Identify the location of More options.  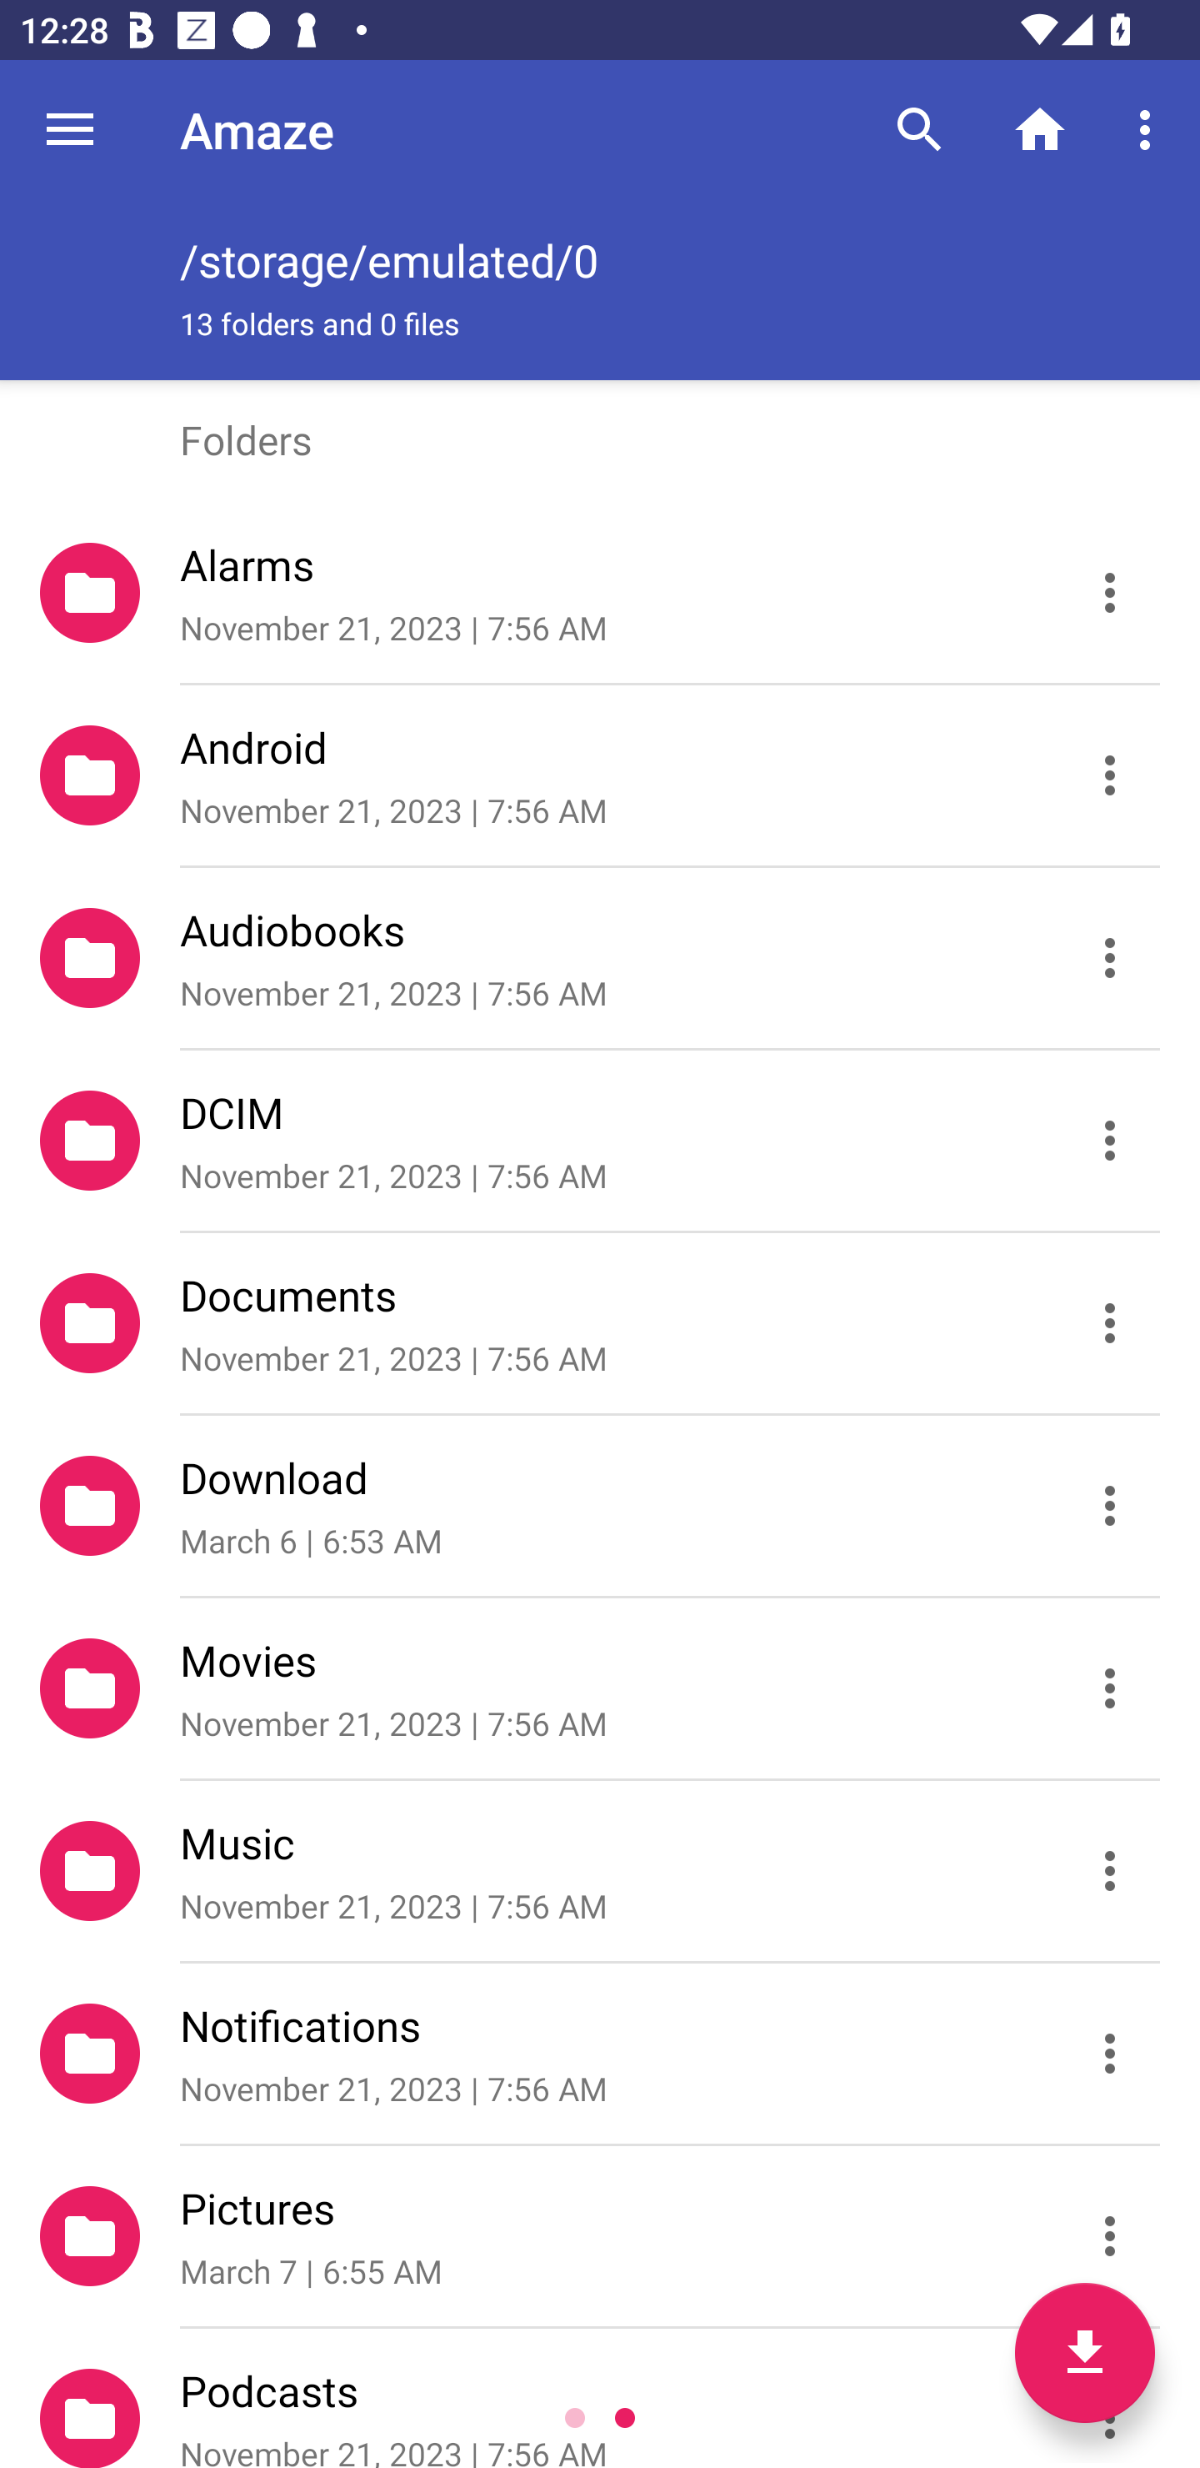
(1150, 128).